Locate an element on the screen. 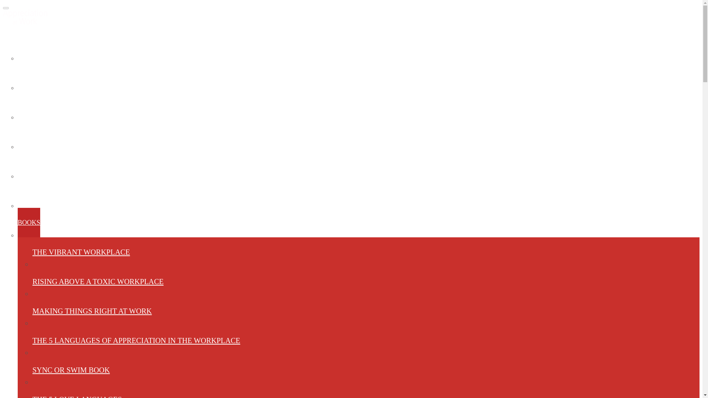 The height and width of the screenshot is (398, 708). RISING ABOVE A TOXIC WORKPLACE is located at coordinates (77, 391).